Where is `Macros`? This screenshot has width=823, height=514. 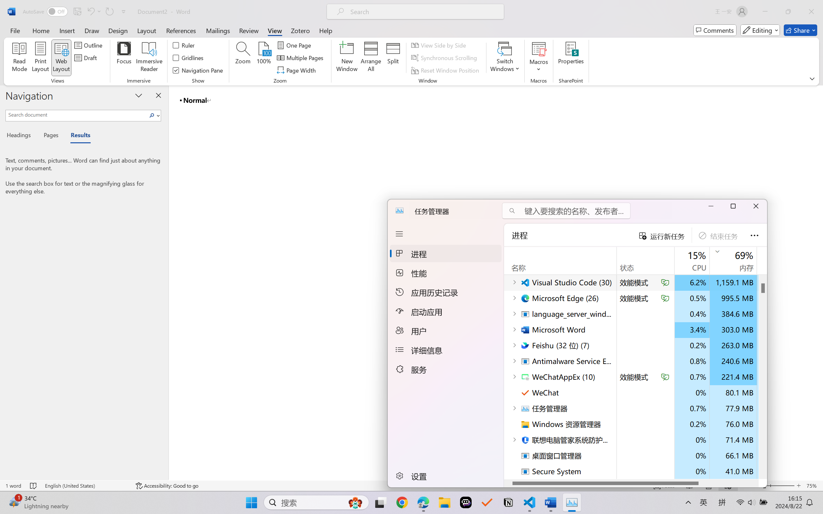 Macros is located at coordinates (539, 58).